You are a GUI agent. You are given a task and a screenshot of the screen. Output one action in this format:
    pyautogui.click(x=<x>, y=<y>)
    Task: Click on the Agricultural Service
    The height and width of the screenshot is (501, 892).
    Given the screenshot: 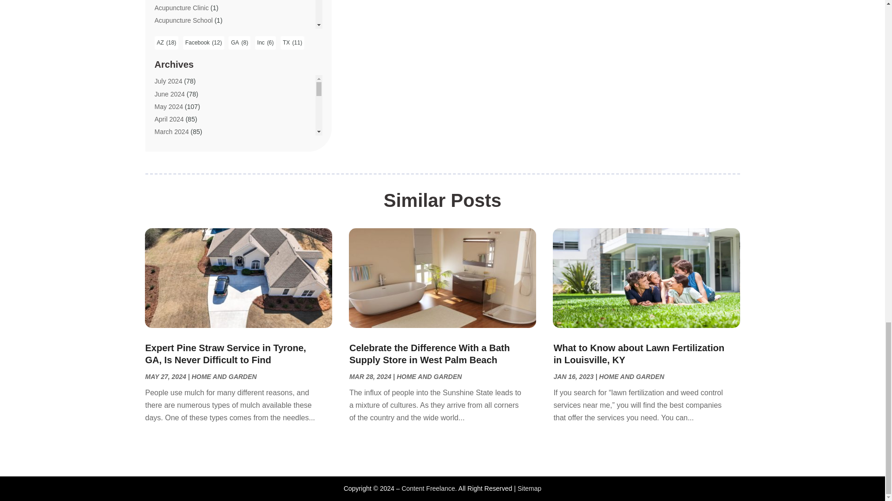 What is the action you would take?
    pyautogui.click(x=182, y=58)
    